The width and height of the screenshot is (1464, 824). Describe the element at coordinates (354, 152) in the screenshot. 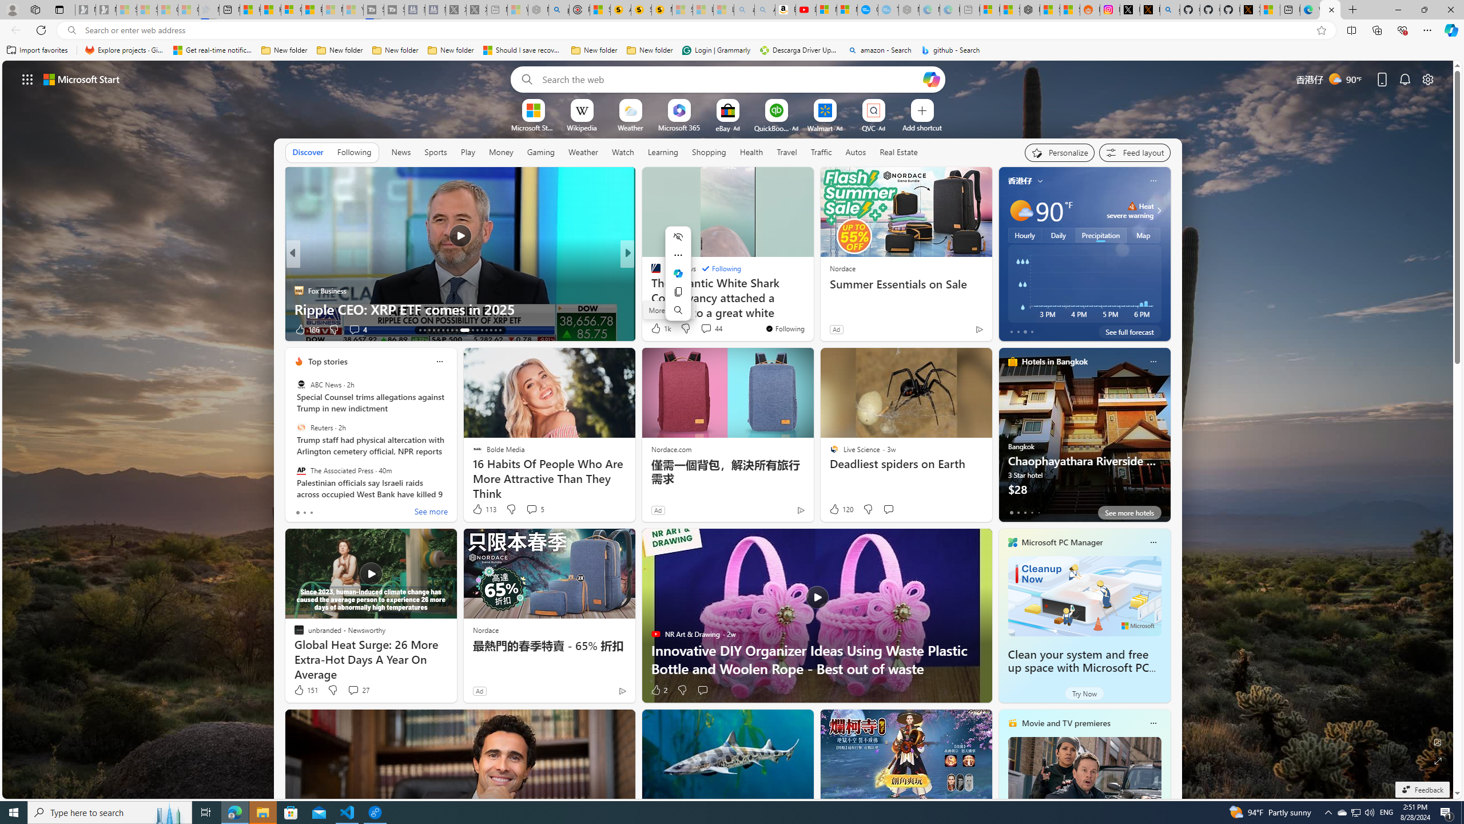

I see `Following` at that location.